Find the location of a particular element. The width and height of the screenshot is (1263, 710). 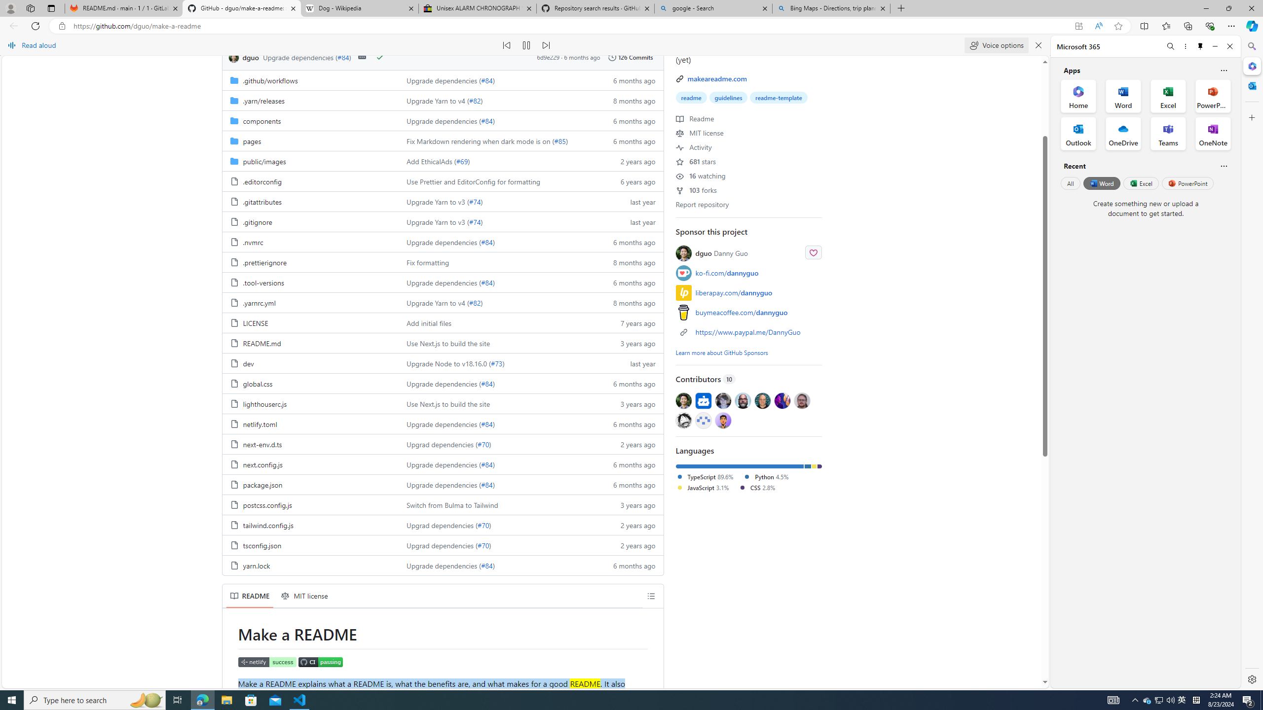

.tool-versions, (File) is located at coordinates (310, 282).